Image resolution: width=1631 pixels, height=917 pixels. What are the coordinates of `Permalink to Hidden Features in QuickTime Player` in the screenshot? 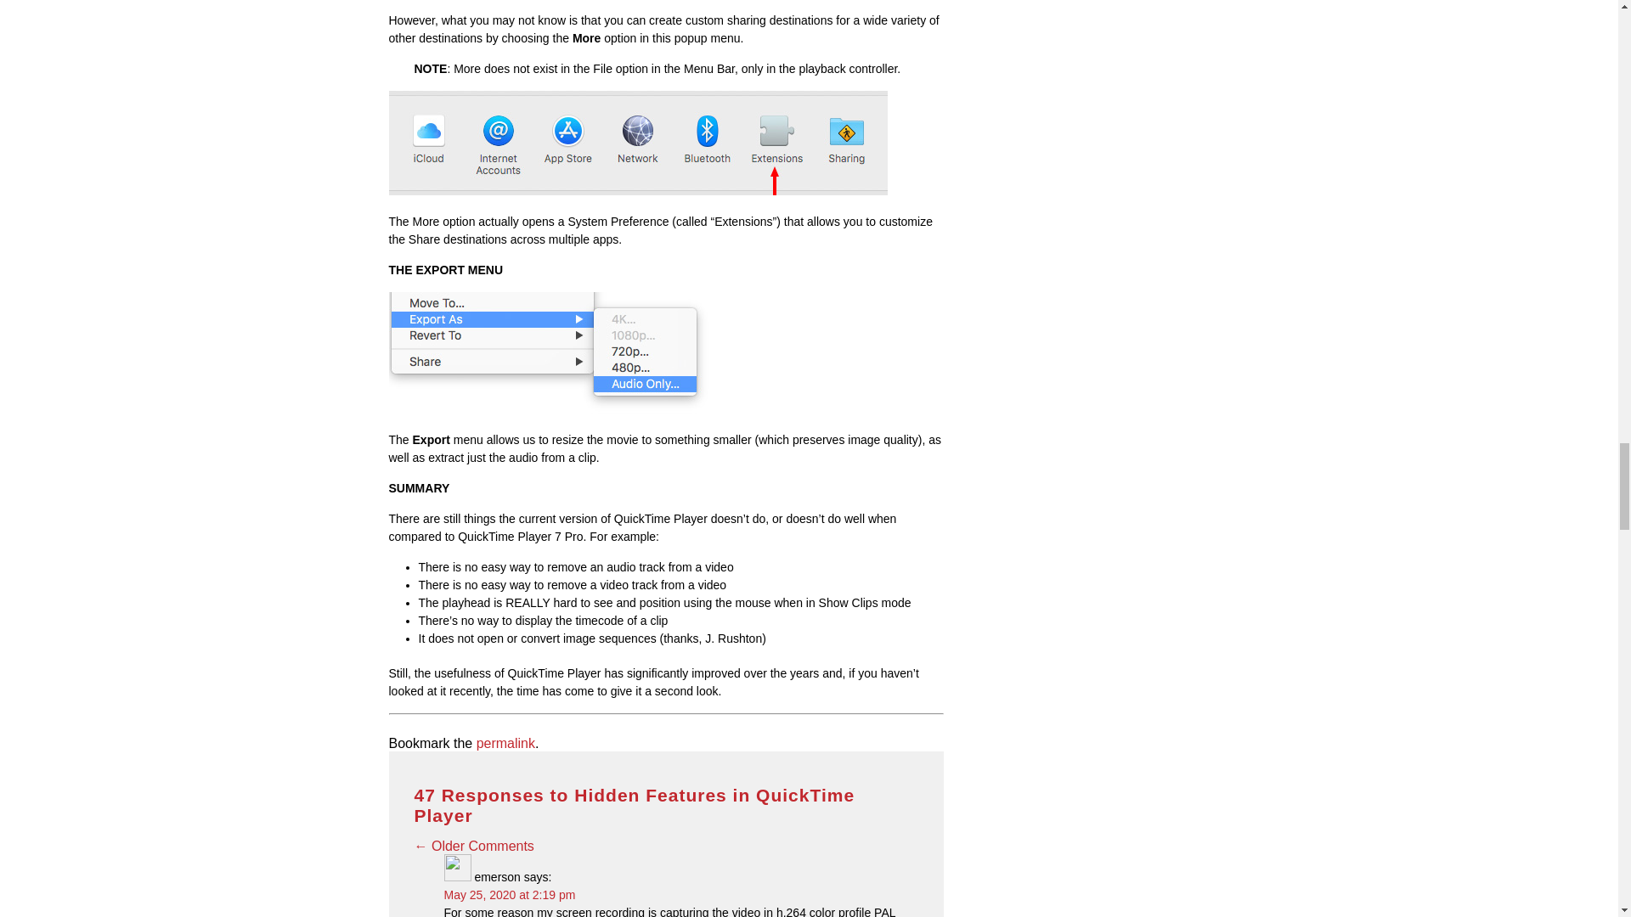 It's located at (505, 744).